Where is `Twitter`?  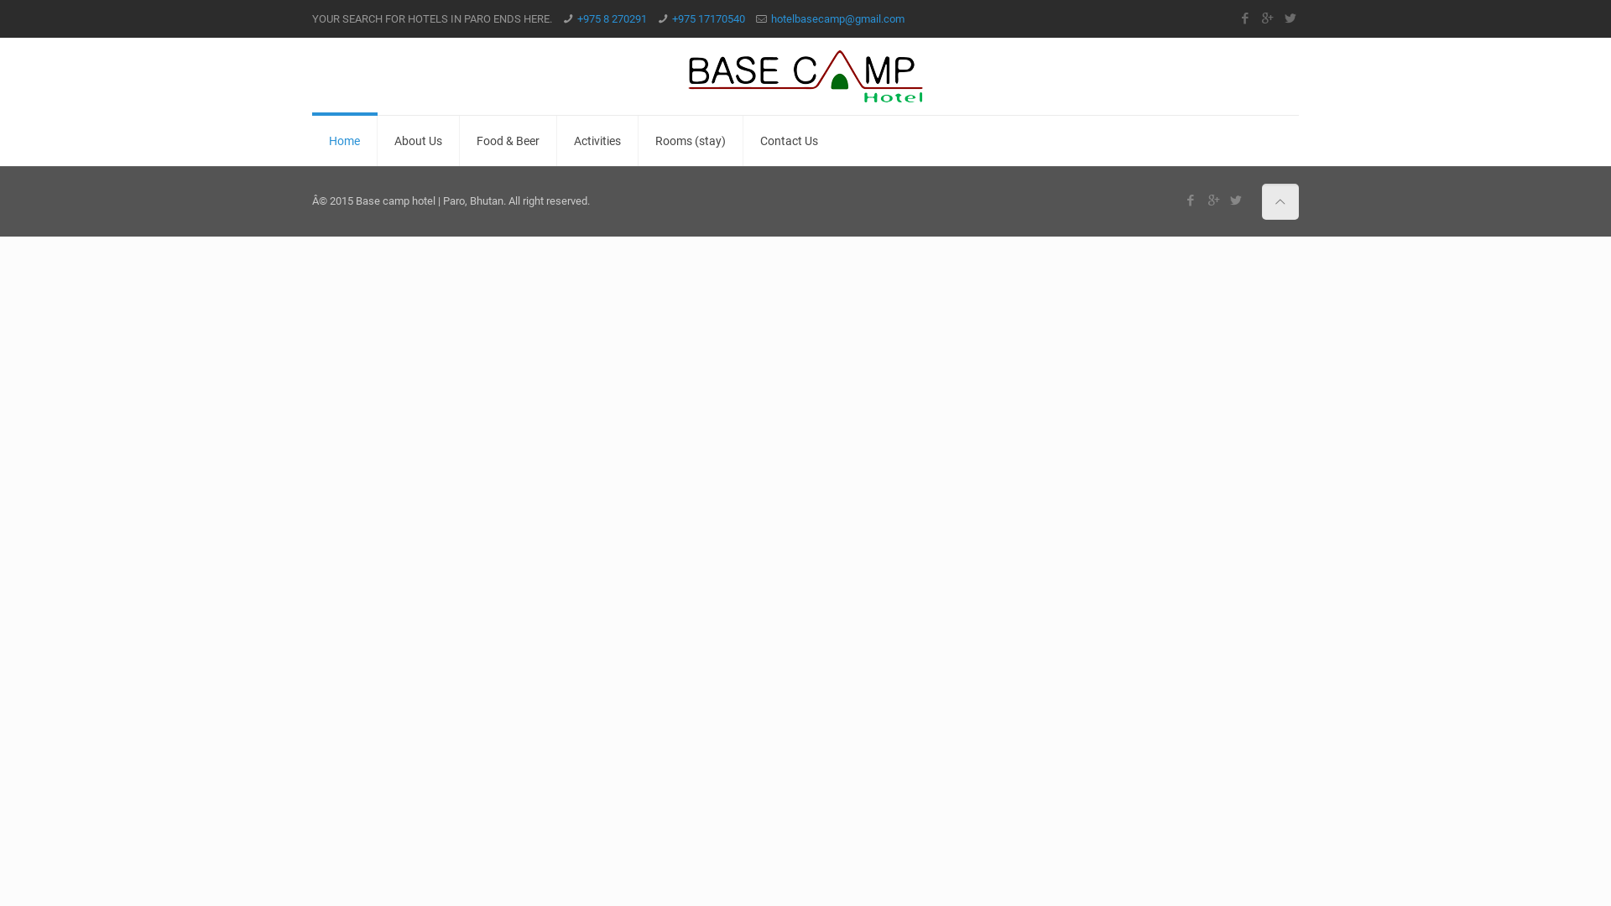 Twitter is located at coordinates (1290, 18).